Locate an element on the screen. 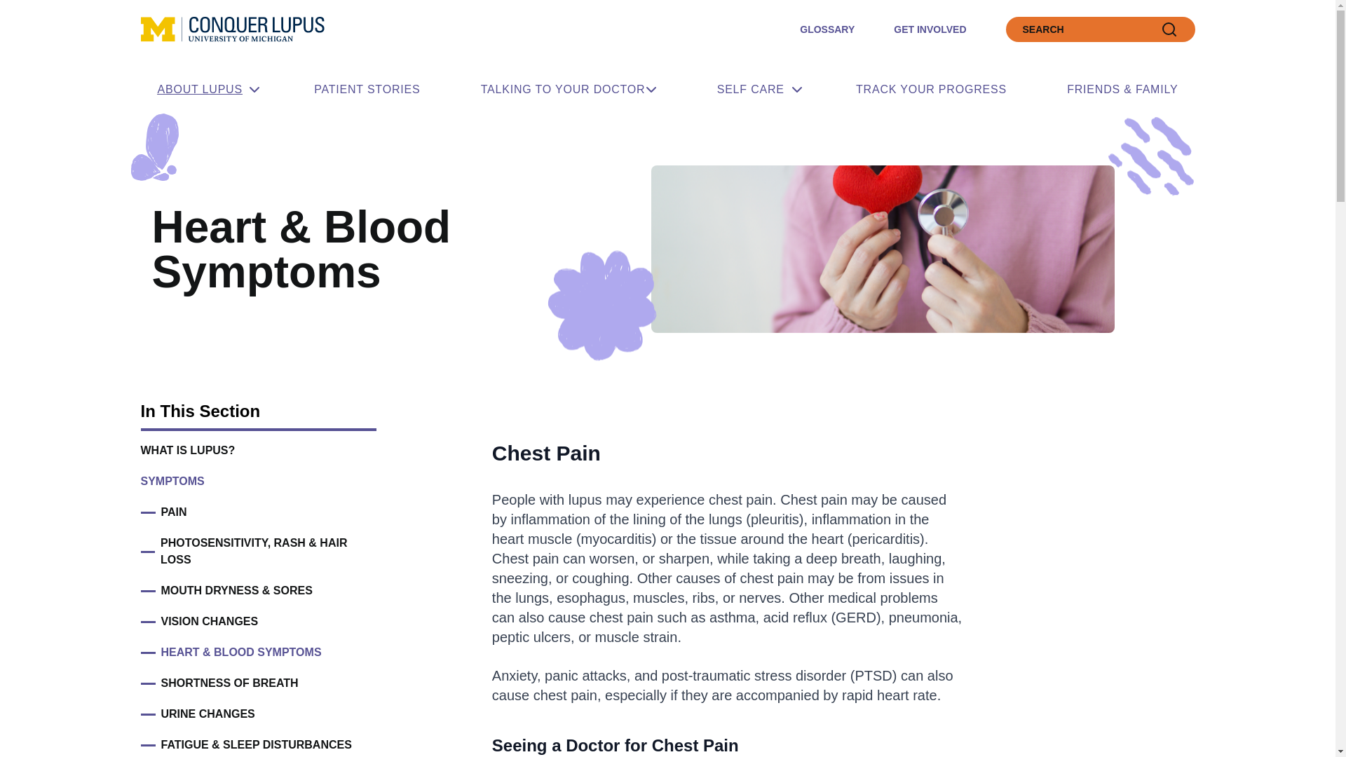 The height and width of the screenshot is (757, 1346). GET INVOLVED is located at coordinates (930, 29).